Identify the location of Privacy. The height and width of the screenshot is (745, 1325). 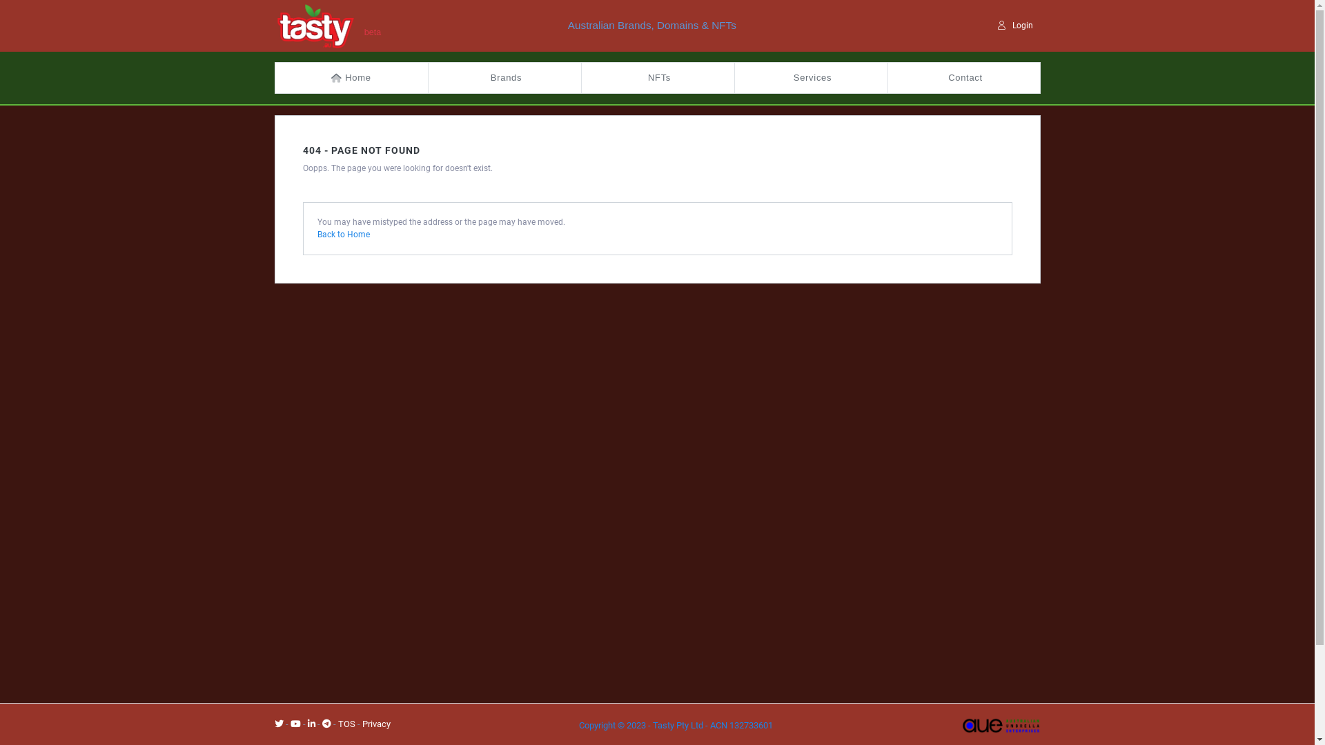
(375, 724).